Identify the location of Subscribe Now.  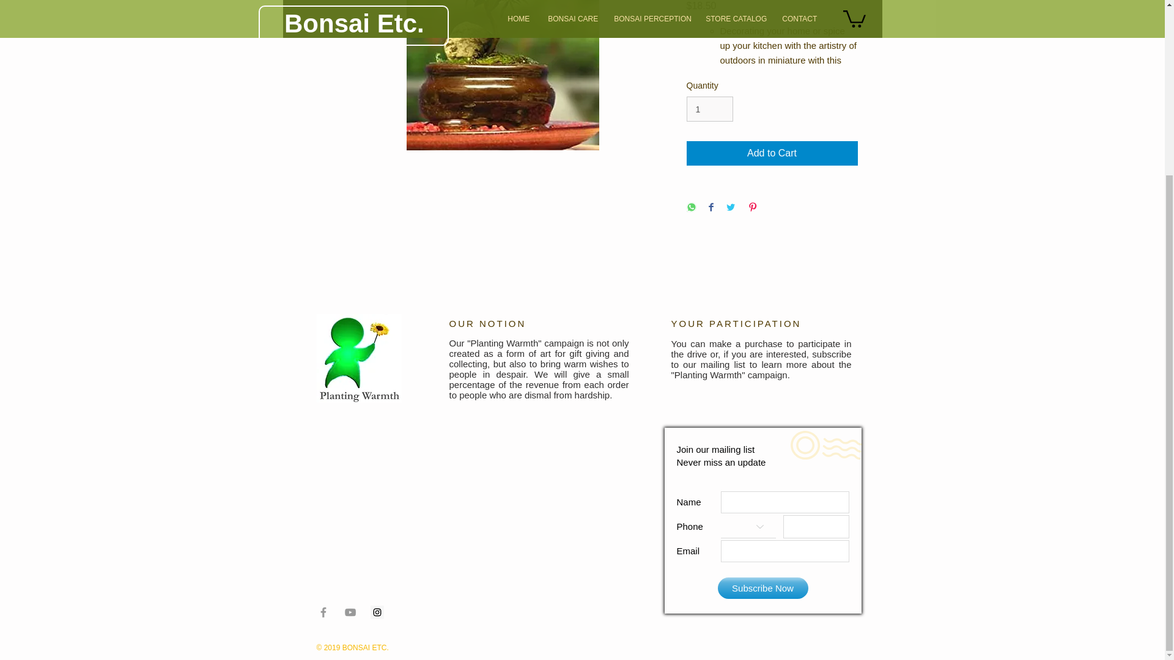
(763, 588).